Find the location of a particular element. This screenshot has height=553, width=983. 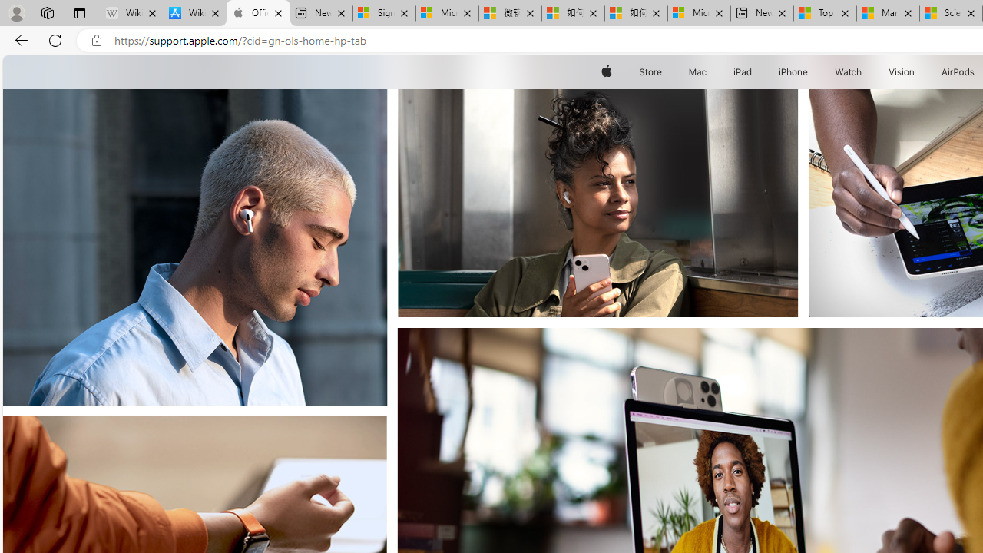

iPhone is located at coordinates (794, 72).